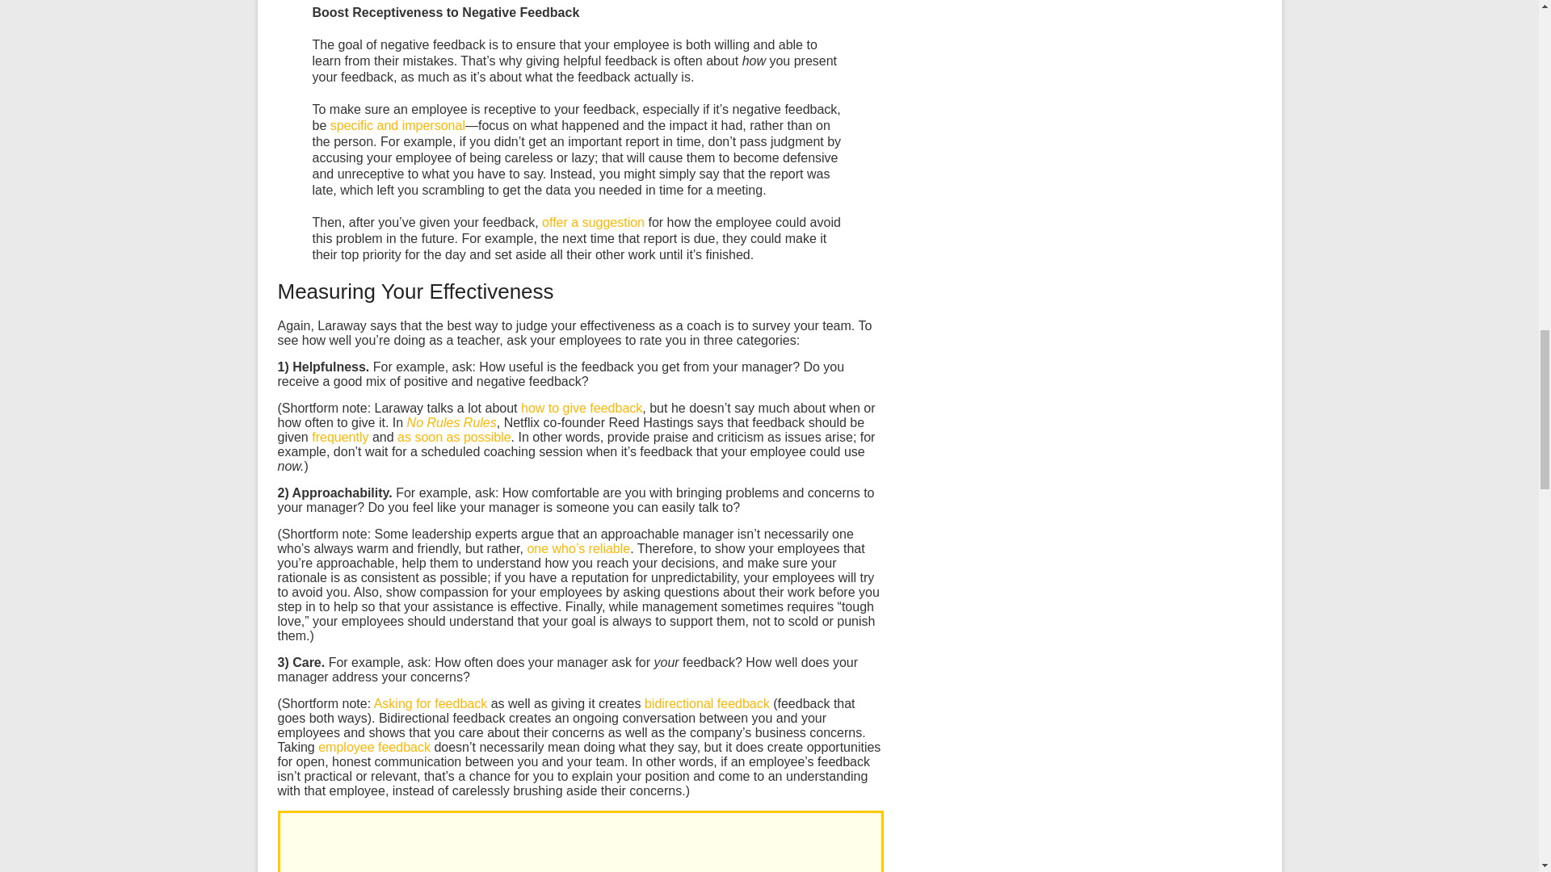  Describe the element at coordinates (374, 747) in the screenshot. I see `employee feedback` at that location.